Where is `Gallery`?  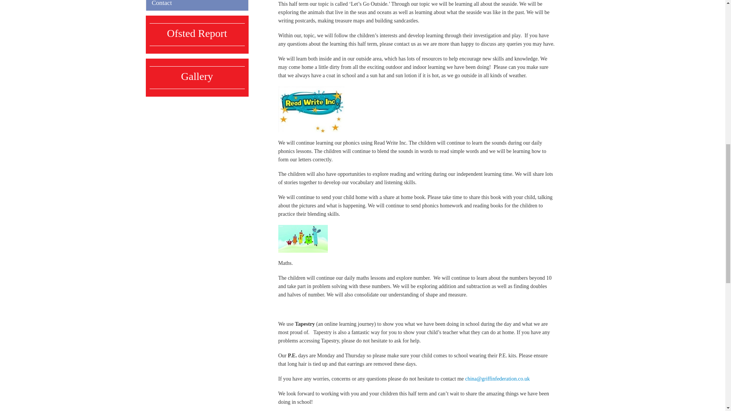 Gallery is located at coordinates (197, 76).